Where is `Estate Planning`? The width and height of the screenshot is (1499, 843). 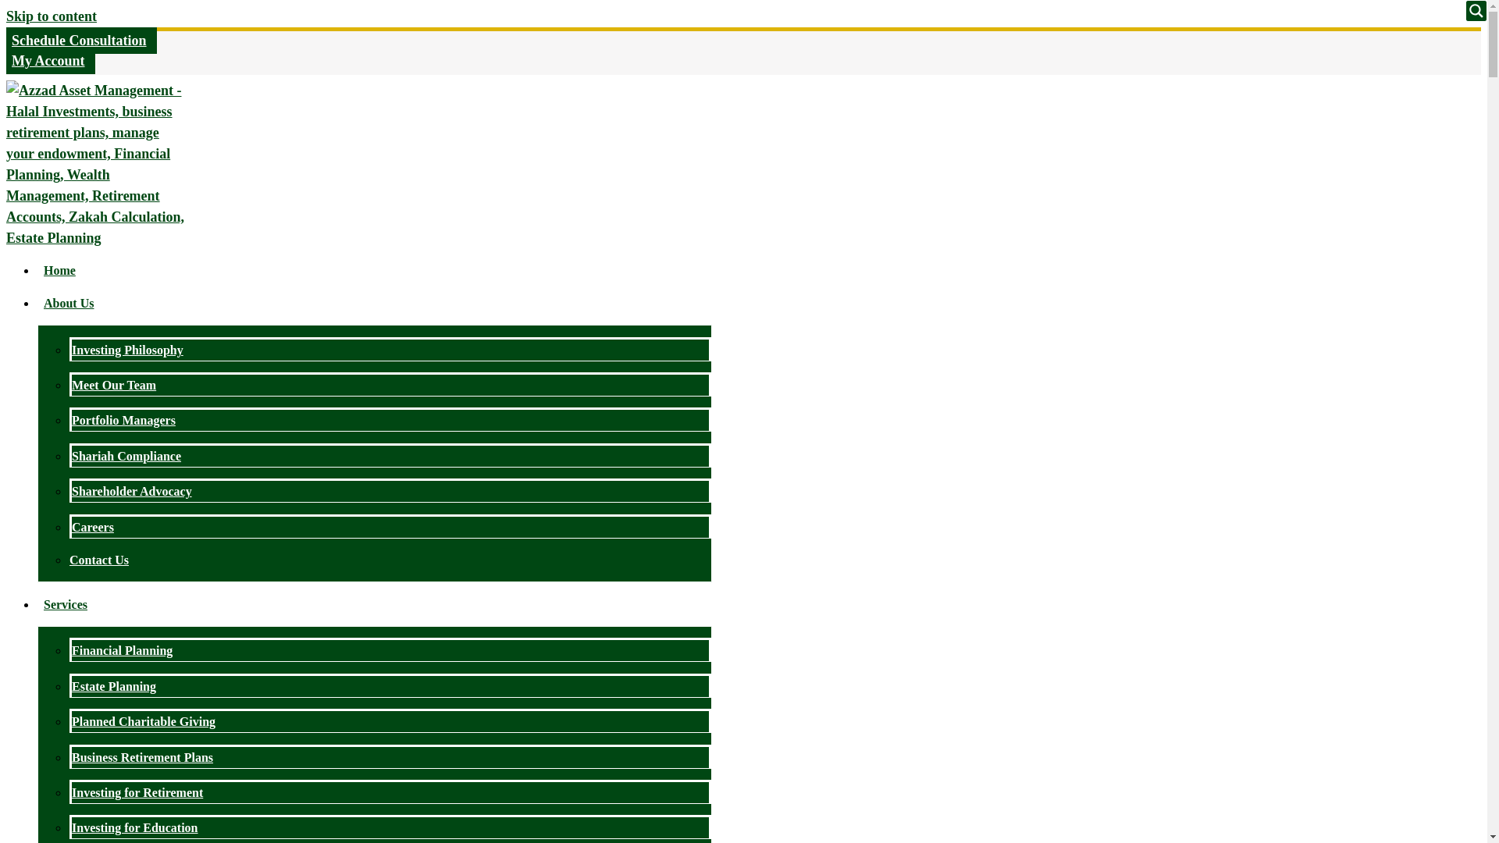
Estate Planning is located at coordinates (114, 685).